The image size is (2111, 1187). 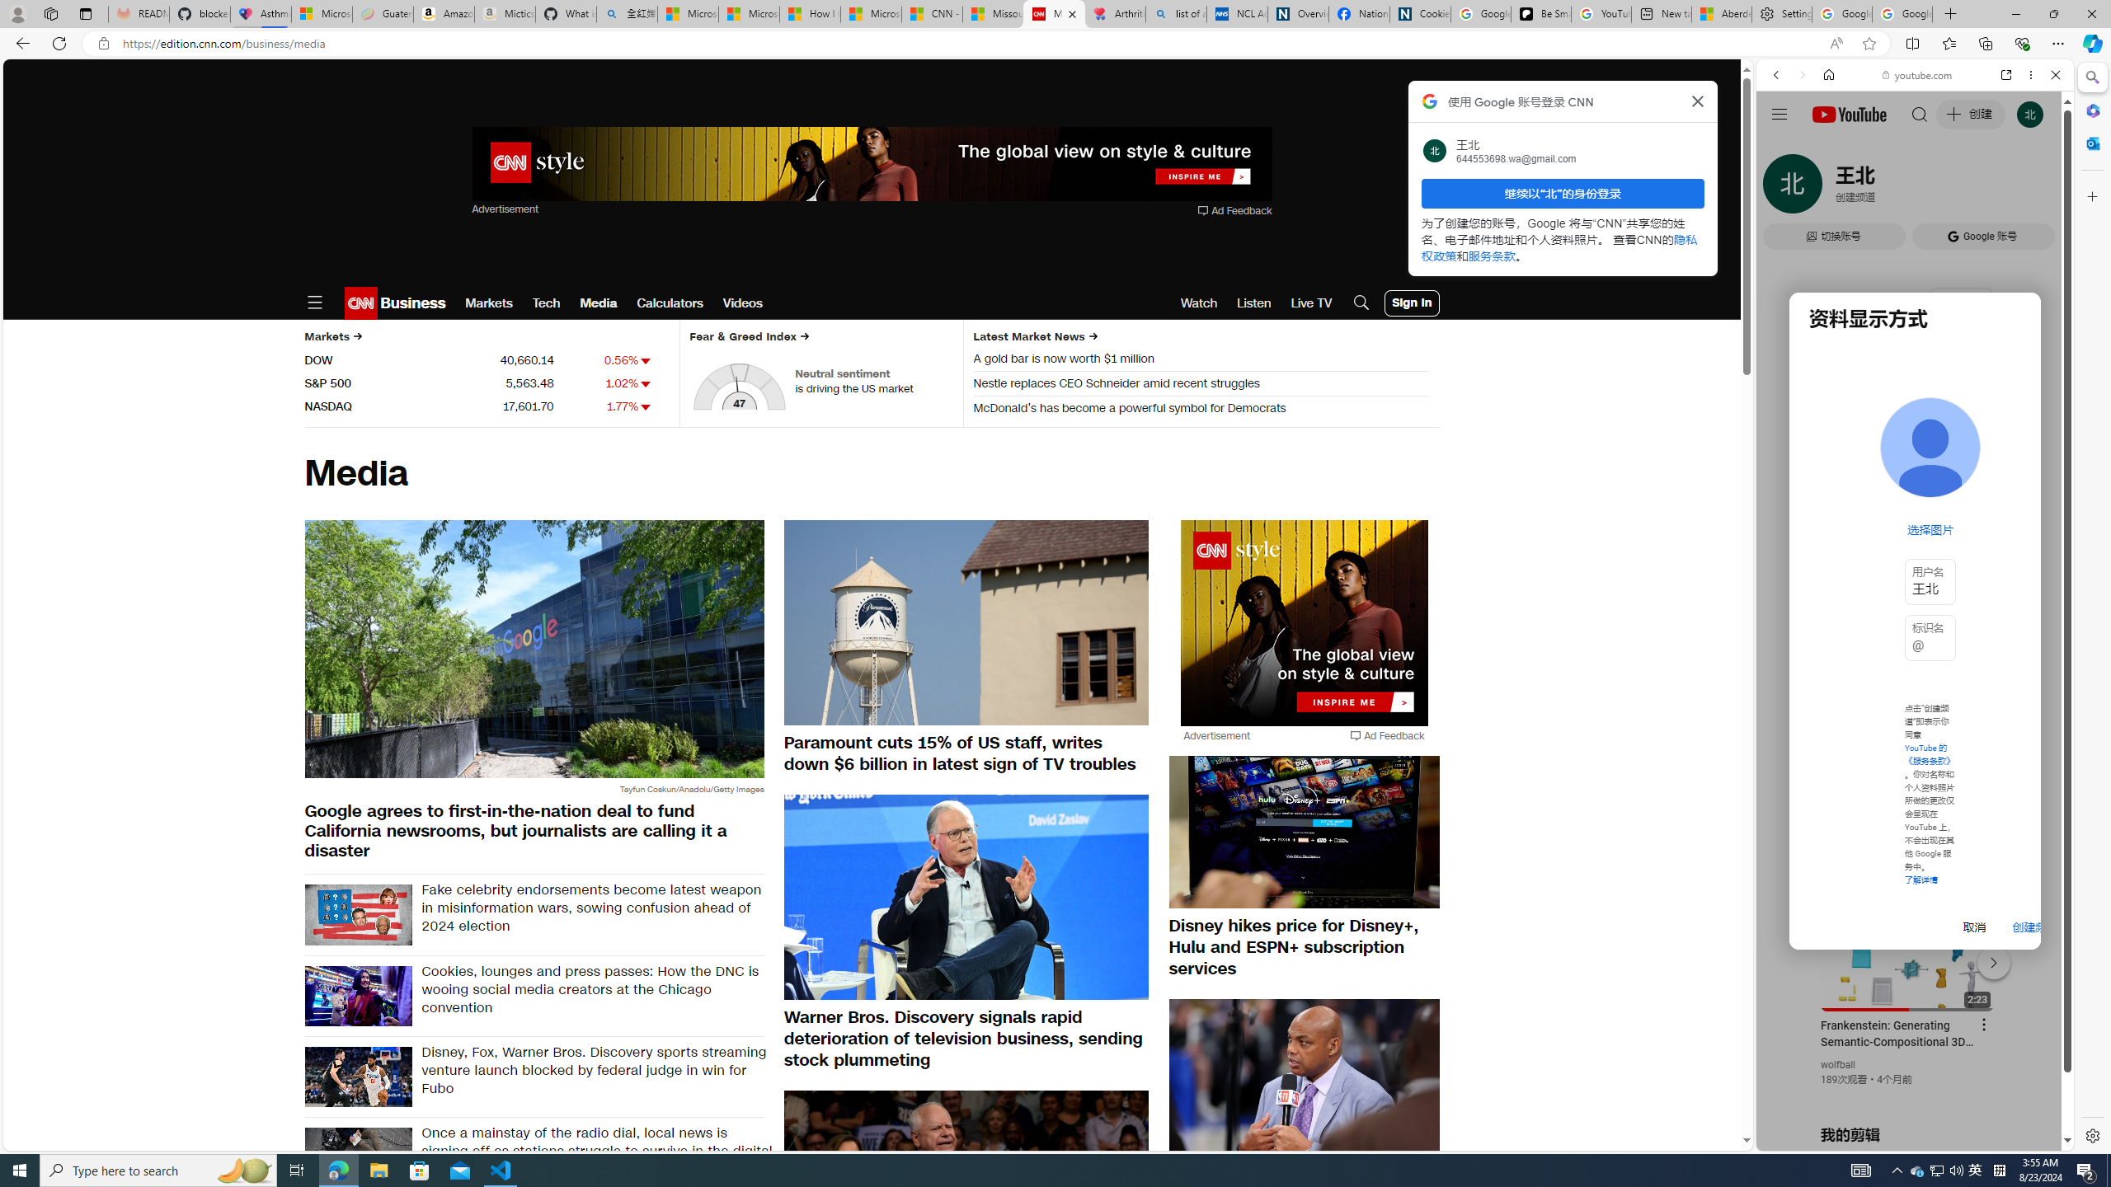 I want to click on SEARCH TOOLS, so click(x=1958, y=189).